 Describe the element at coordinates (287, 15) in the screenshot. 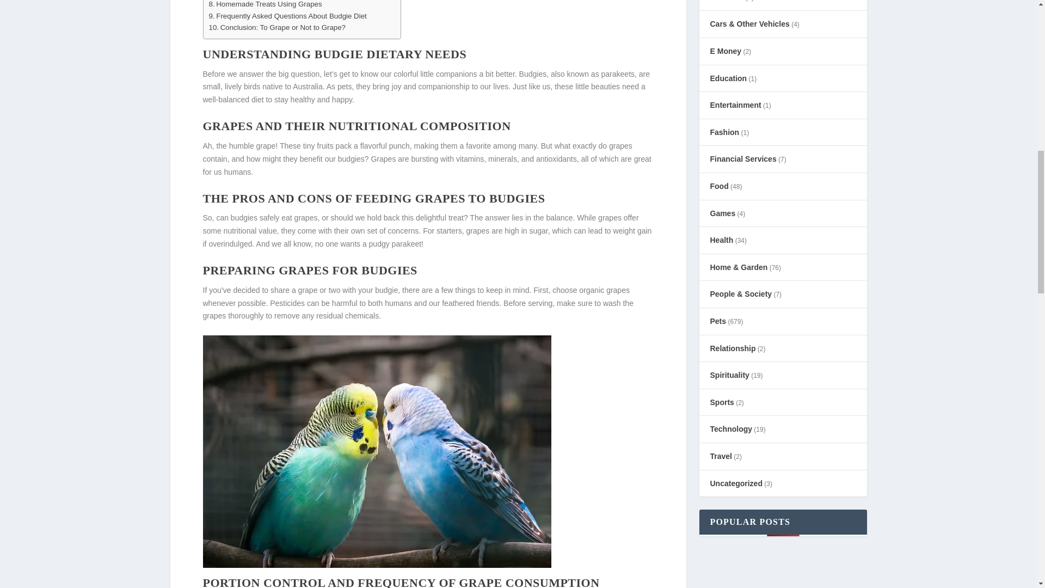

I see `Frequently Asked Questions About Budgie Diet` at that location.